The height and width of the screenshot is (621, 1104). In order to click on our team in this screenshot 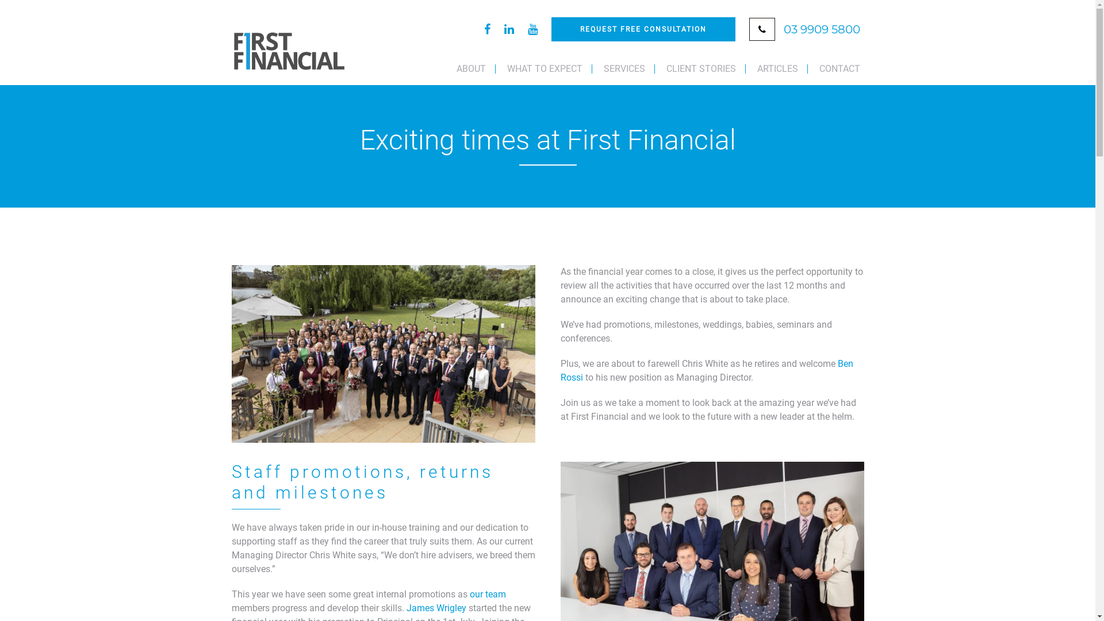, I will do `click(488, 595)`.